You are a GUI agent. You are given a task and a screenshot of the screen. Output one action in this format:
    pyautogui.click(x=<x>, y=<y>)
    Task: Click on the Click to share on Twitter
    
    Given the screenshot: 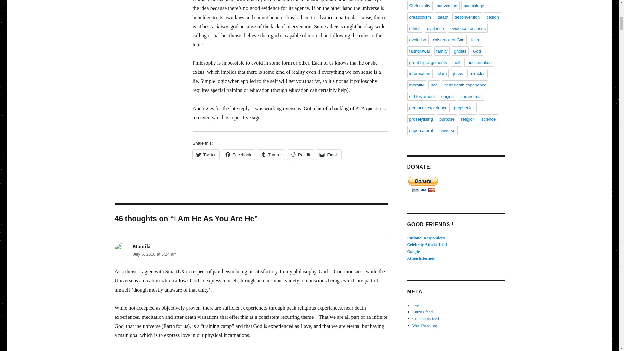 What is the action you would take?
    pyautogui.click(x=205, y=155)
    